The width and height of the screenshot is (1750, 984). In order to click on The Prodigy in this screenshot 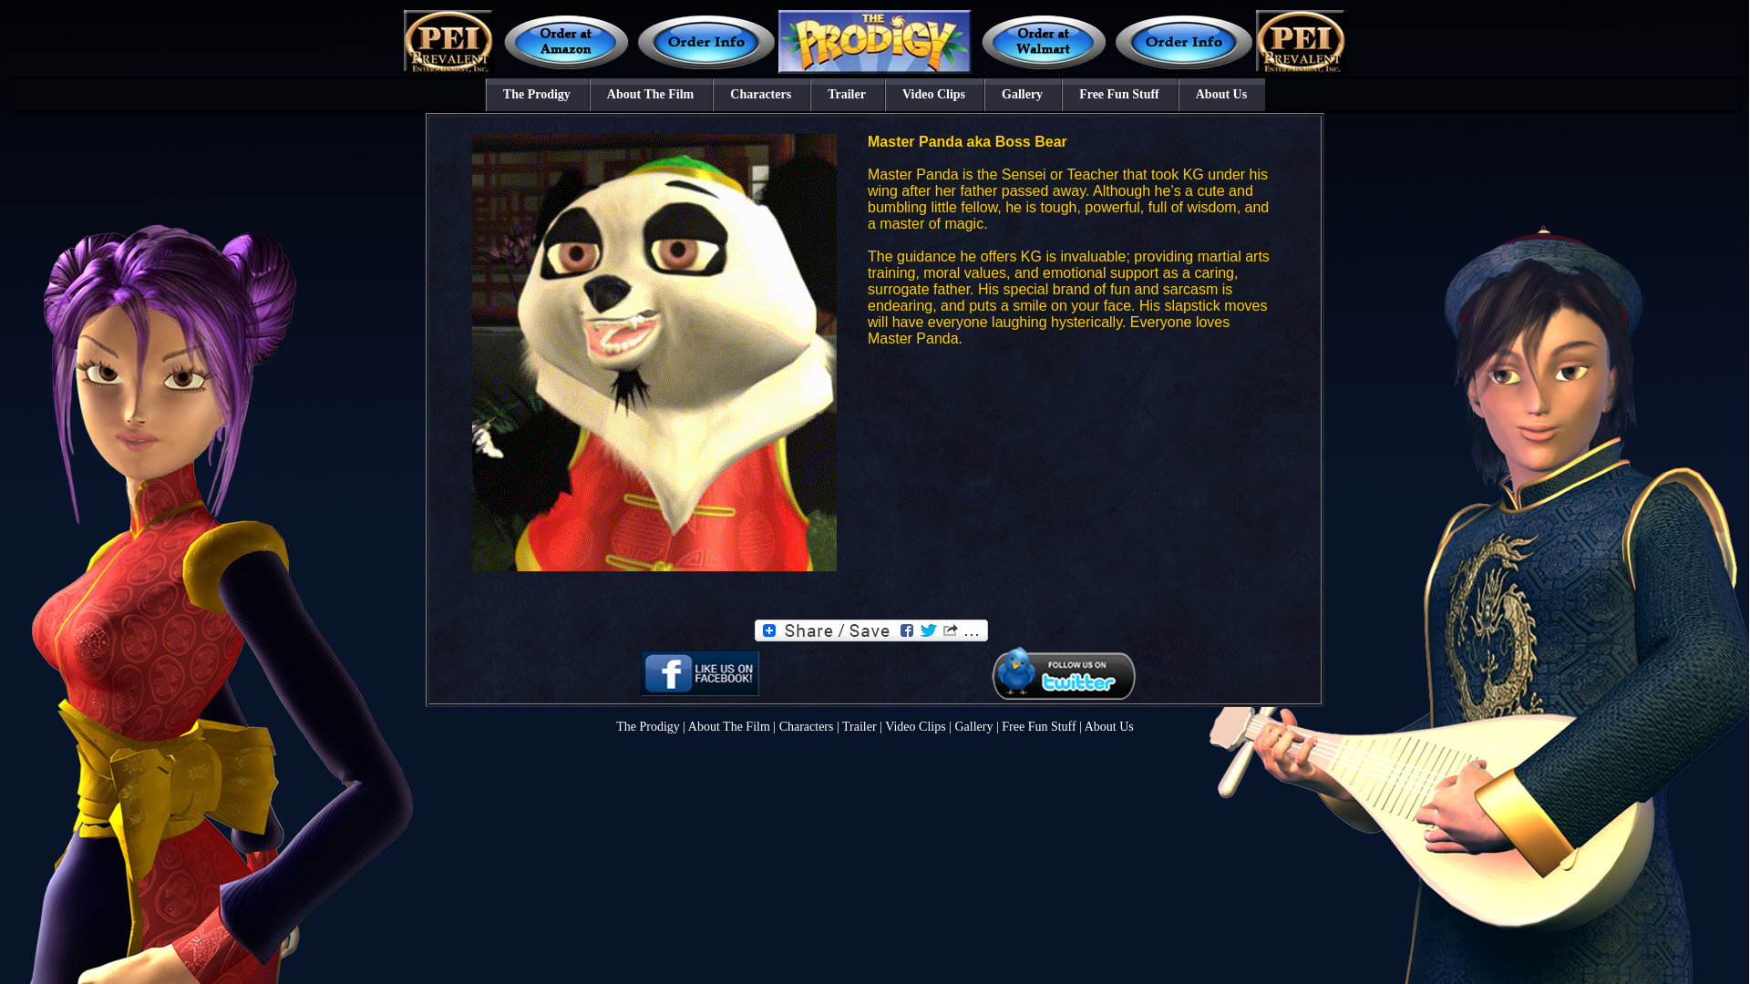, I will do `click(647, 725)`.